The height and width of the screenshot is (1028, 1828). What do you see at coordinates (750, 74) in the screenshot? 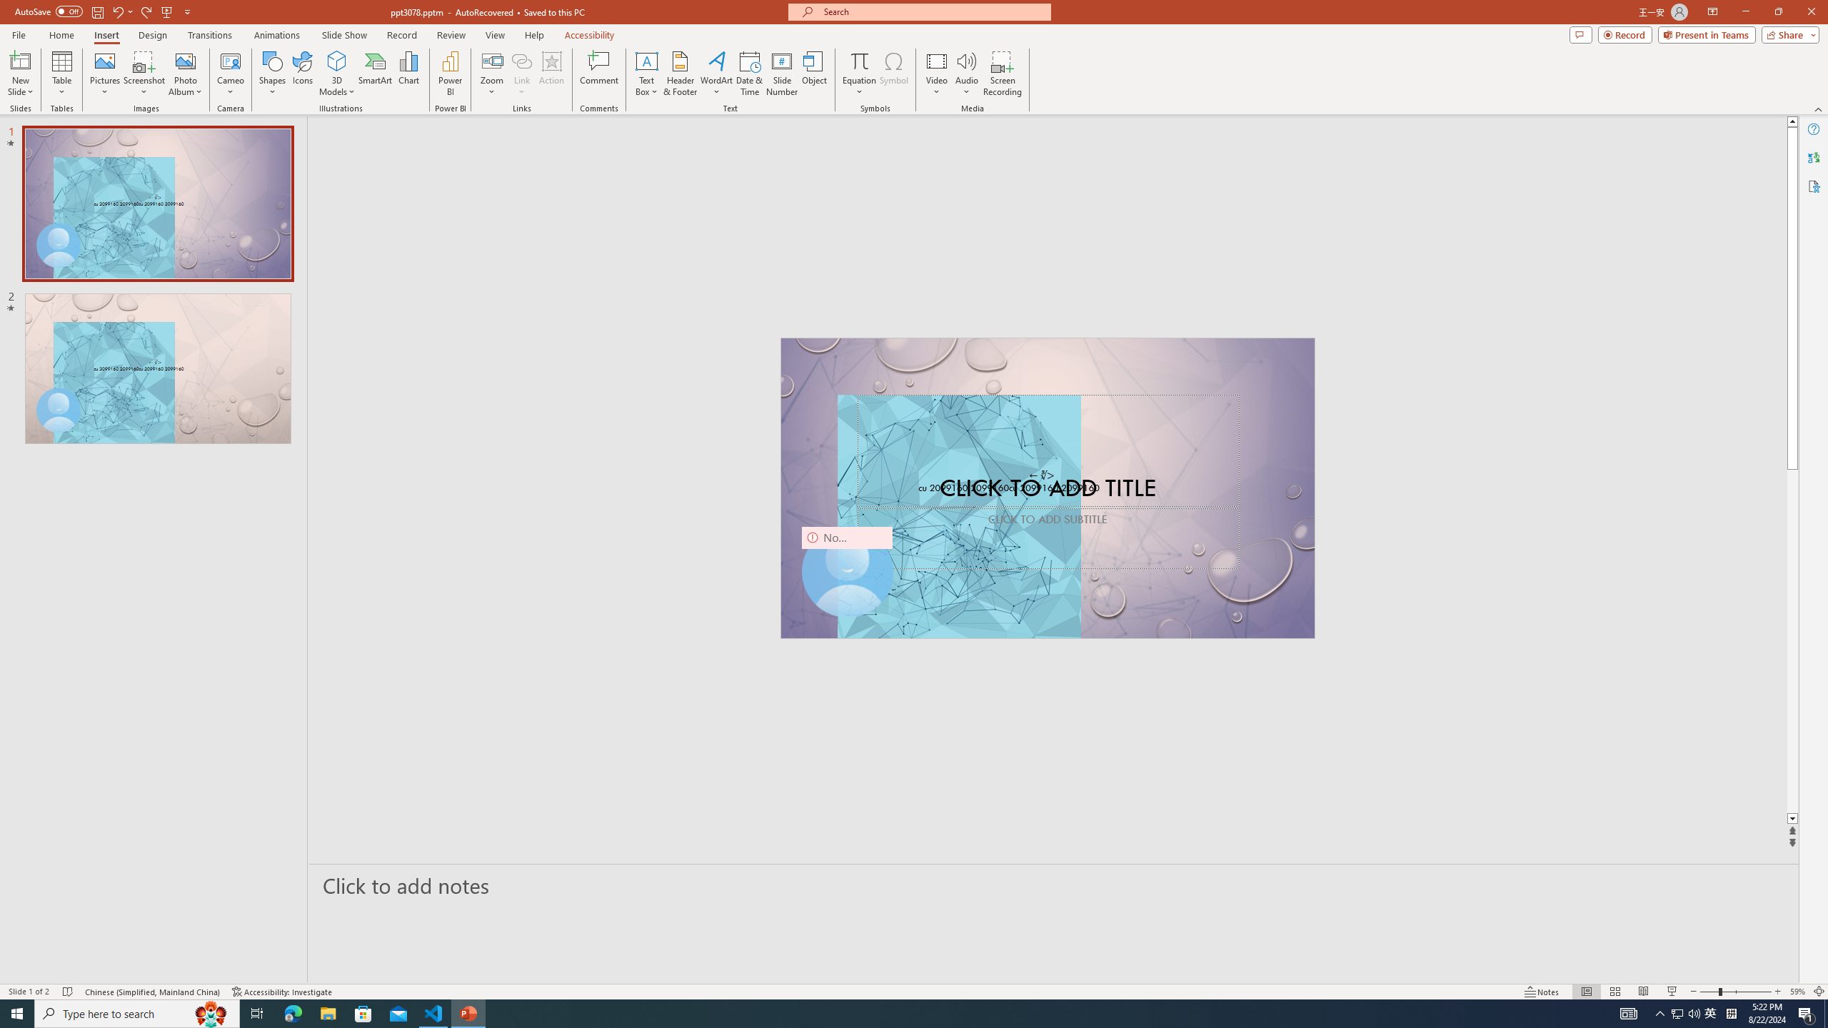
I see `Date & Time...` at bounding box center [750, 74].